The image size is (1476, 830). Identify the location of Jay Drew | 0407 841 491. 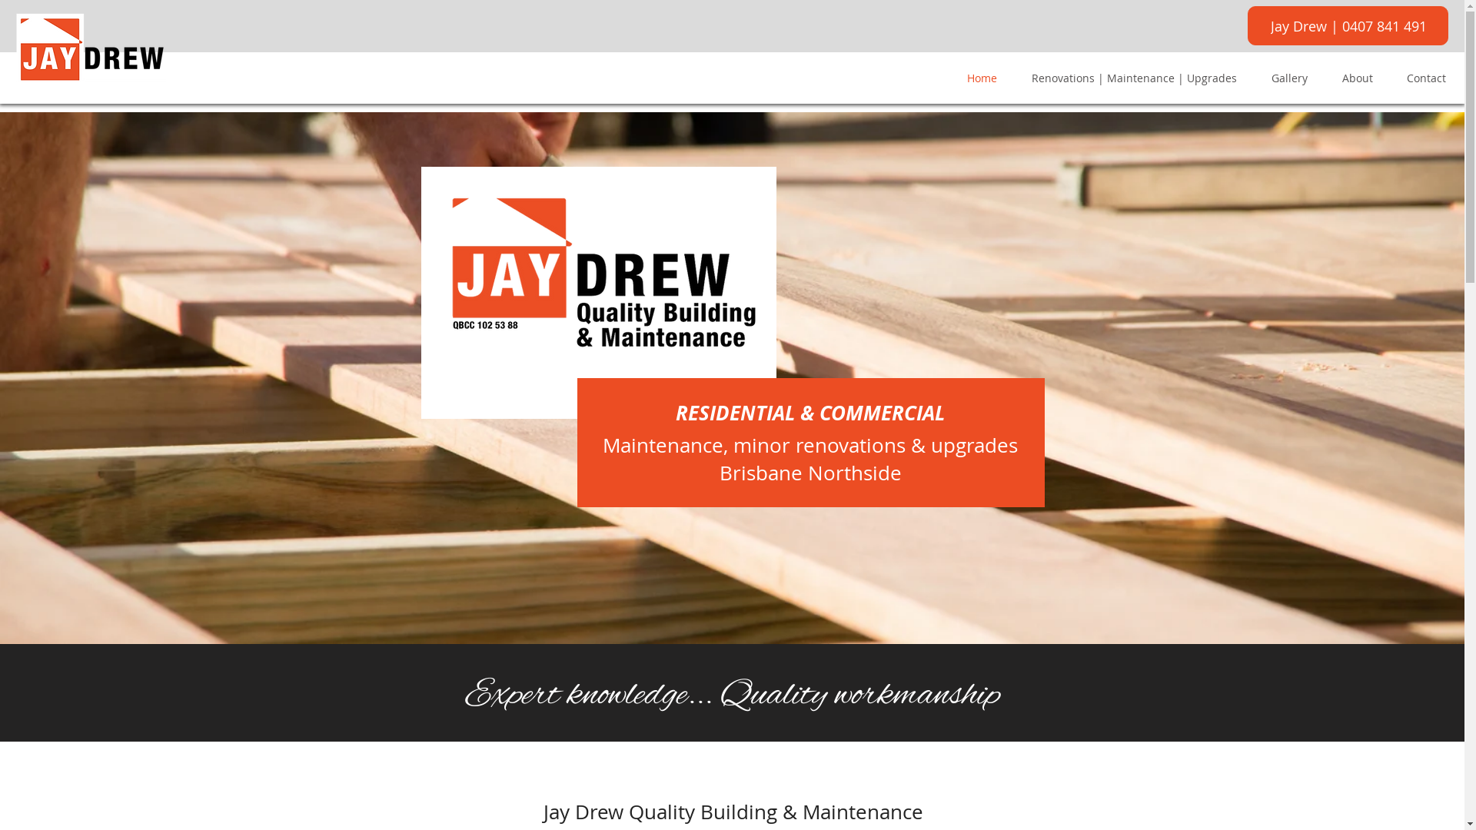
(1348, 26).